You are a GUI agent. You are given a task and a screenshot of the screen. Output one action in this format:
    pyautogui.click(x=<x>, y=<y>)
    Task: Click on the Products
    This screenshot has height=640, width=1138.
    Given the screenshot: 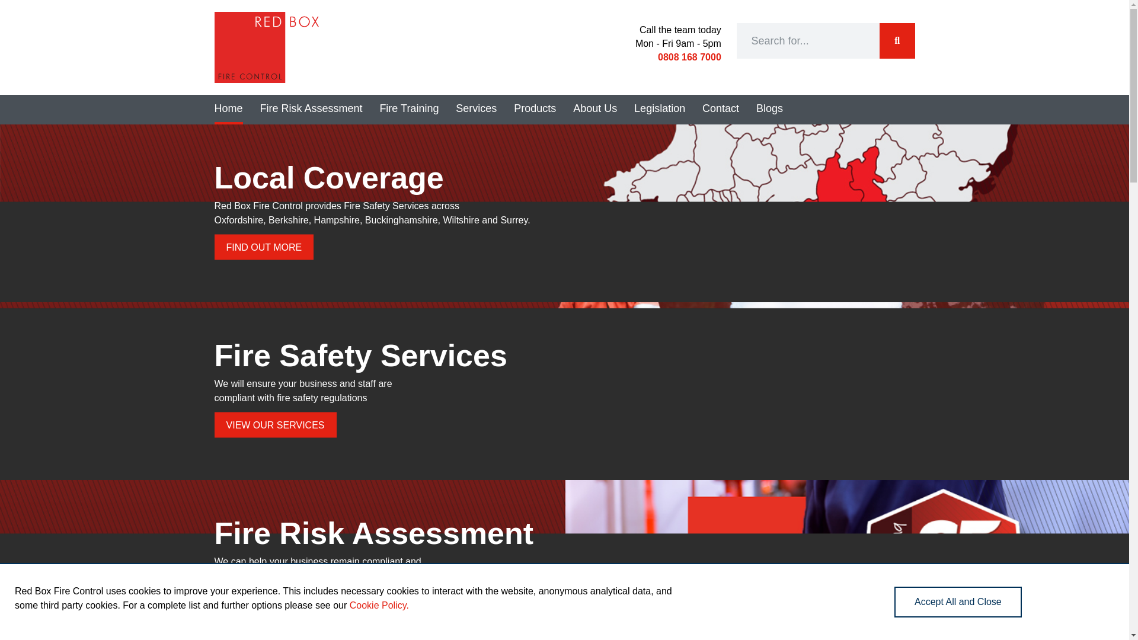 What is the action you would take?
    pyautogui.click(x=535, y=109)
    